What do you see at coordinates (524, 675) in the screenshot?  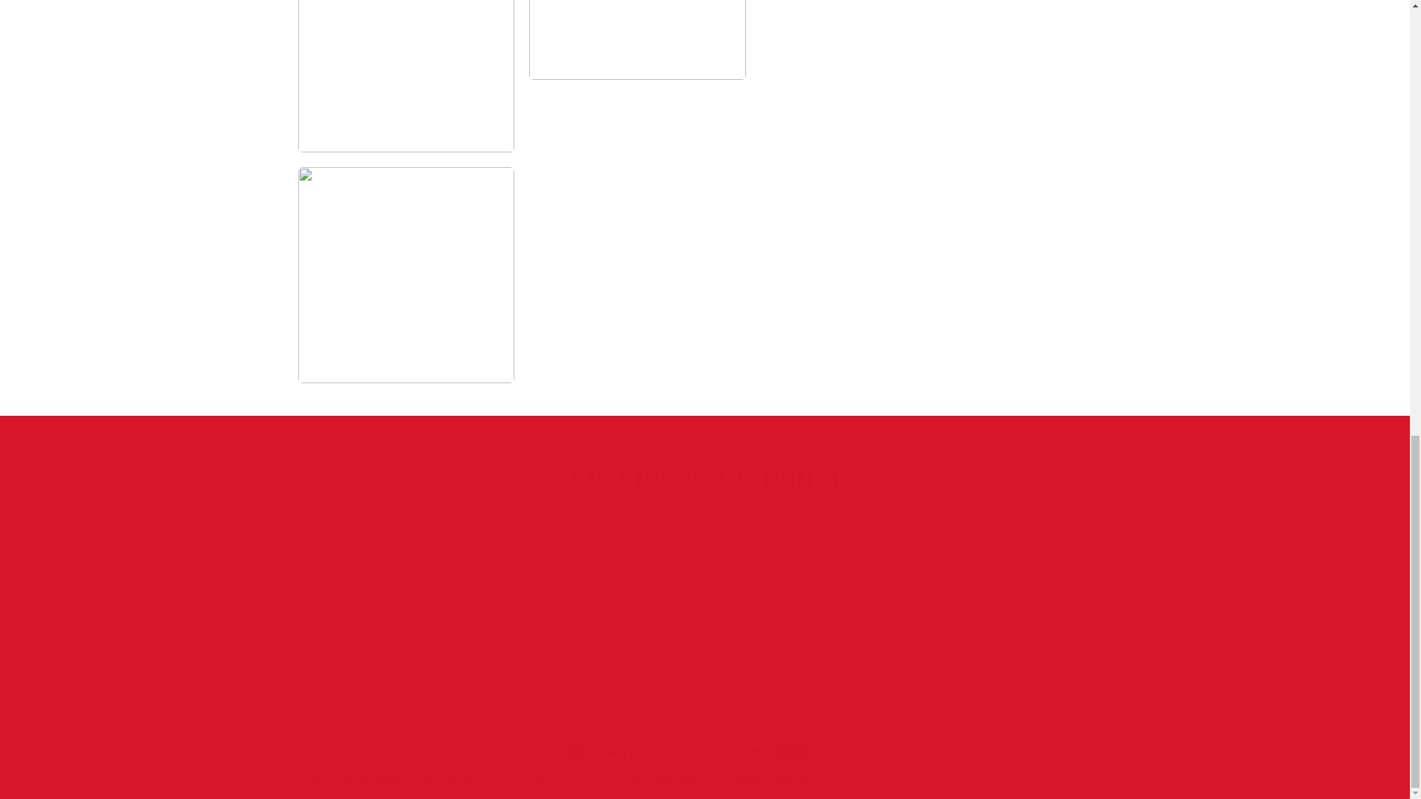 I see `CONTACT US` at bounding box center [524, 675].